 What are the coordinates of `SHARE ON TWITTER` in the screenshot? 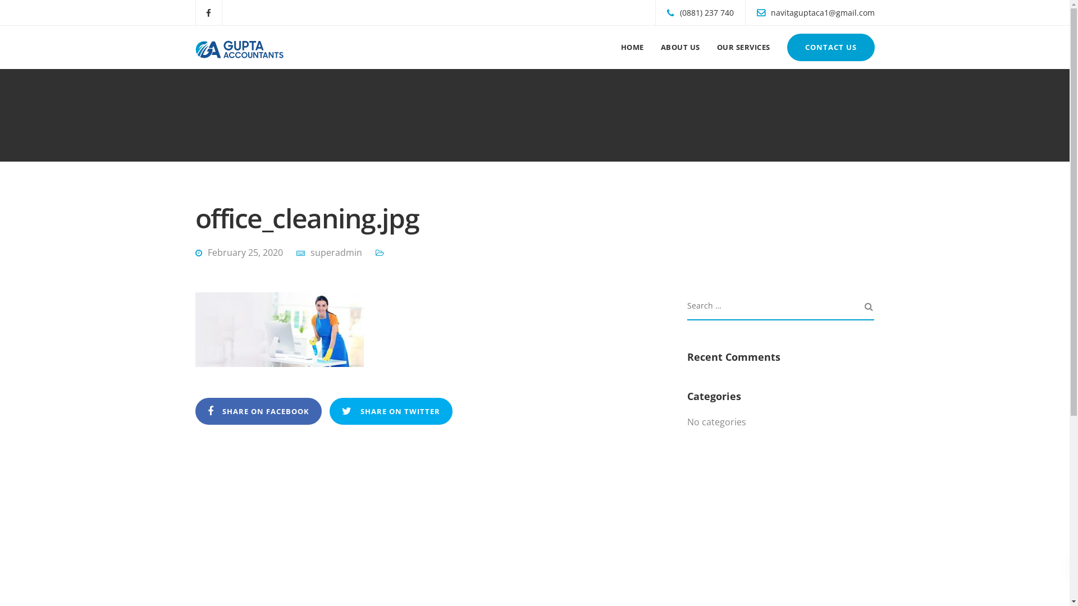 It's located at (391, 411).